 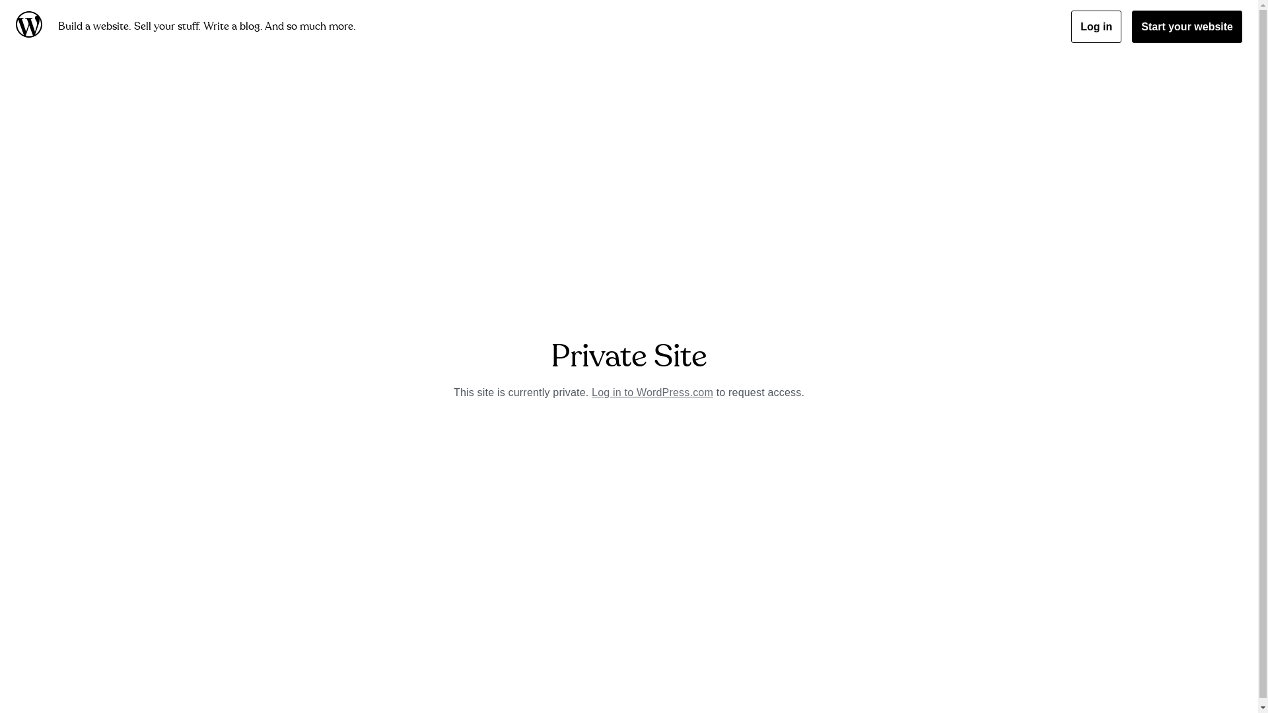 I want to click on Log in to WordPress.com, so click(x=652, y=392).